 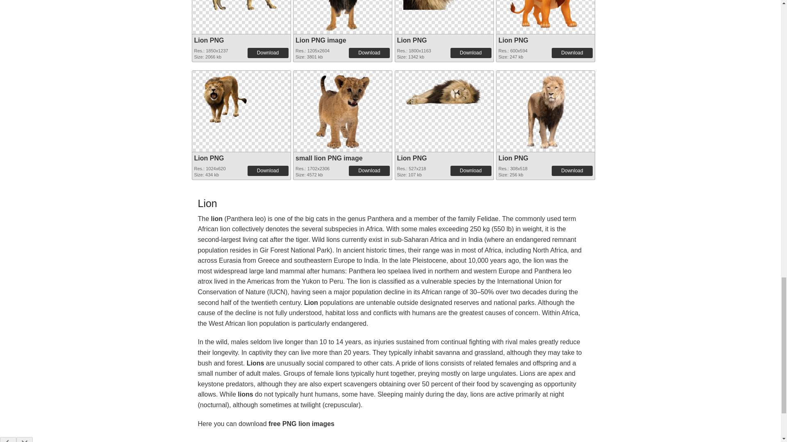 I want to click on Lion PNG, so click(x=241, y=6).